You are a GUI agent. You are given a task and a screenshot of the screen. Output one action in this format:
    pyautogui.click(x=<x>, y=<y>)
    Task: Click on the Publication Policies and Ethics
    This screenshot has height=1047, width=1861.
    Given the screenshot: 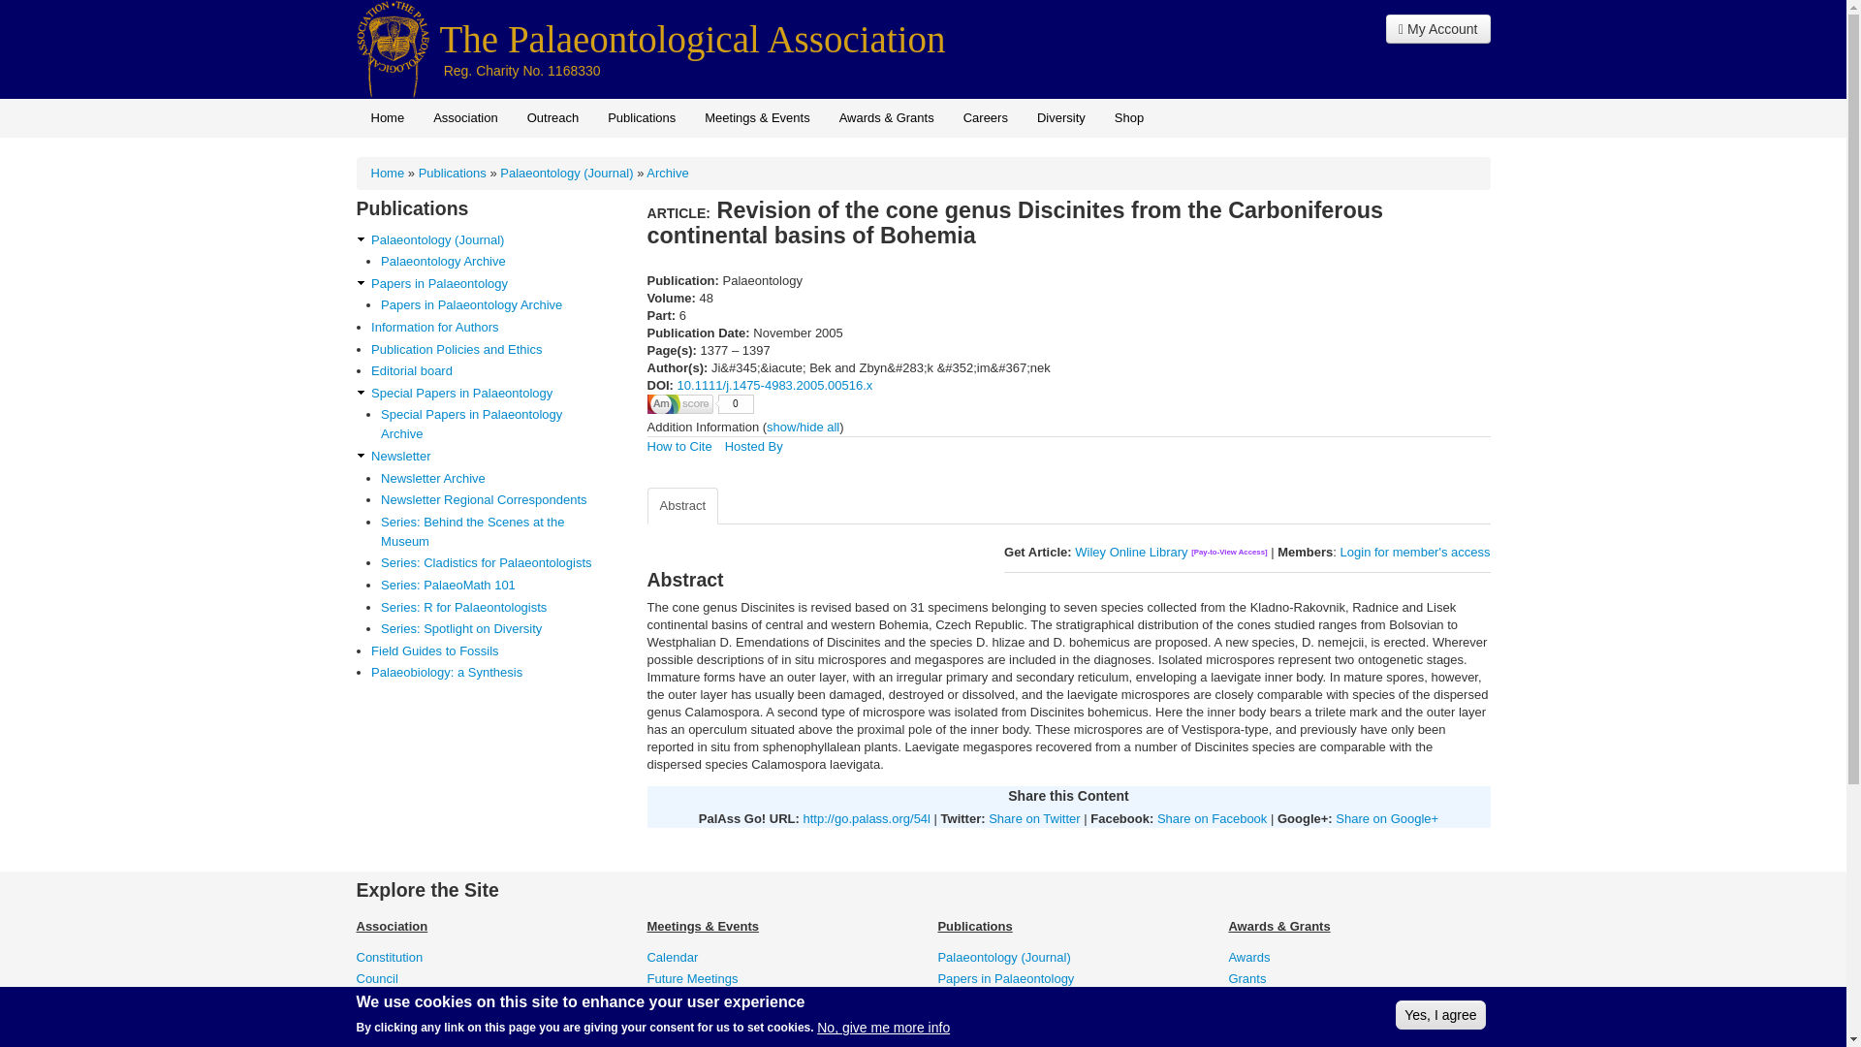 What is the action you would take?
    pyautogui.click(x=490, y=350)
    